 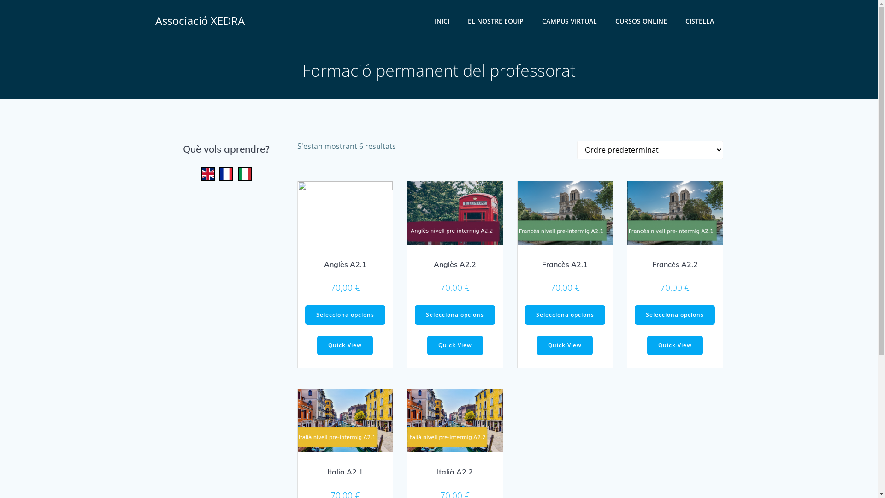 I want to click on EL NOSTRE EQUIP, so click(x=495, y=20).